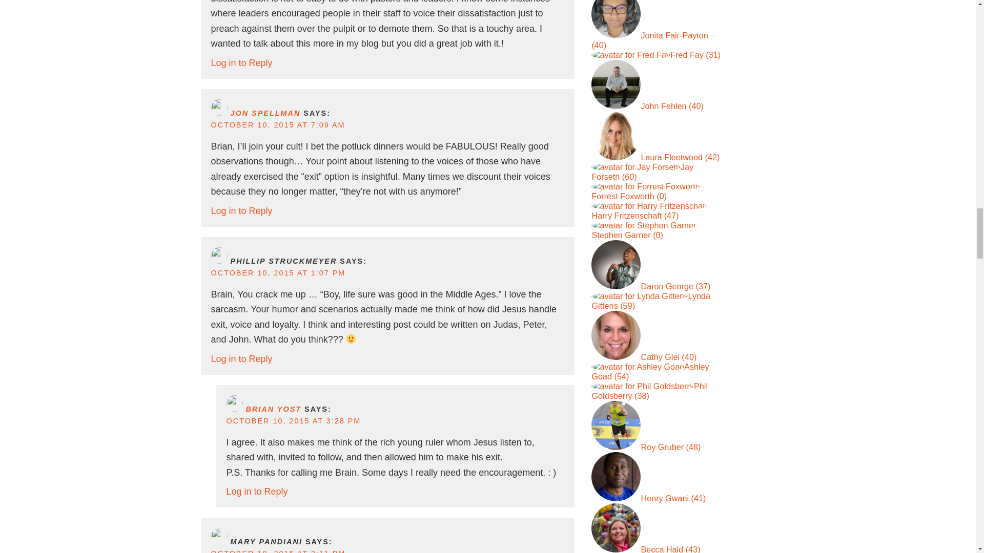  I want to click on OCTOBER 10, 2015 AT 1:07 PM, so click(279, 272).